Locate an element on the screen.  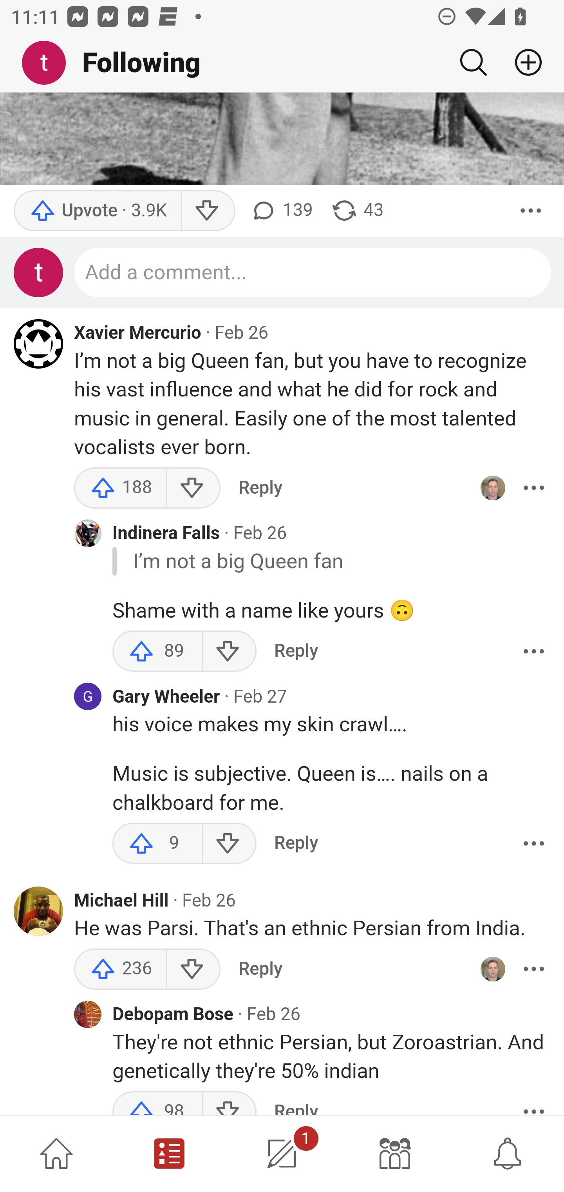
Add a comment... is located at coordinates (313, 273).